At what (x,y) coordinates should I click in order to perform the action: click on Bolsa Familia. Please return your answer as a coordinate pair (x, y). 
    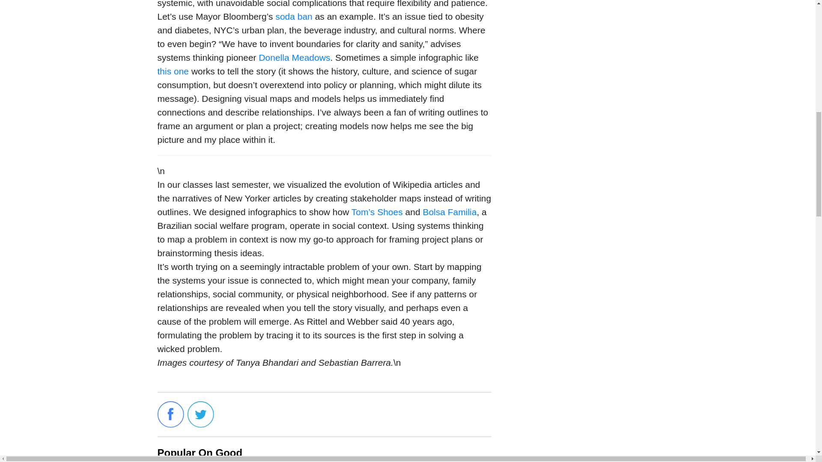
    Looking at the image, I should click on (450, 211).